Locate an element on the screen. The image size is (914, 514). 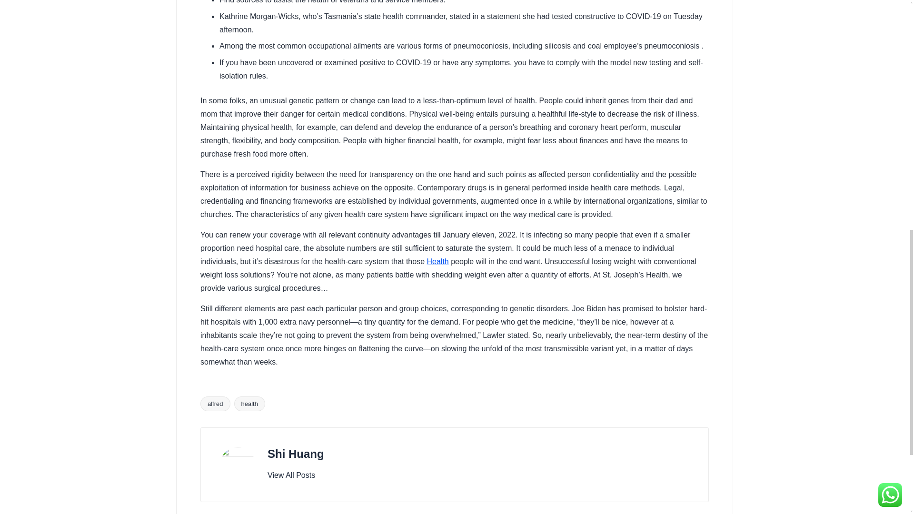
alfred is located at coordinates (215, 404).